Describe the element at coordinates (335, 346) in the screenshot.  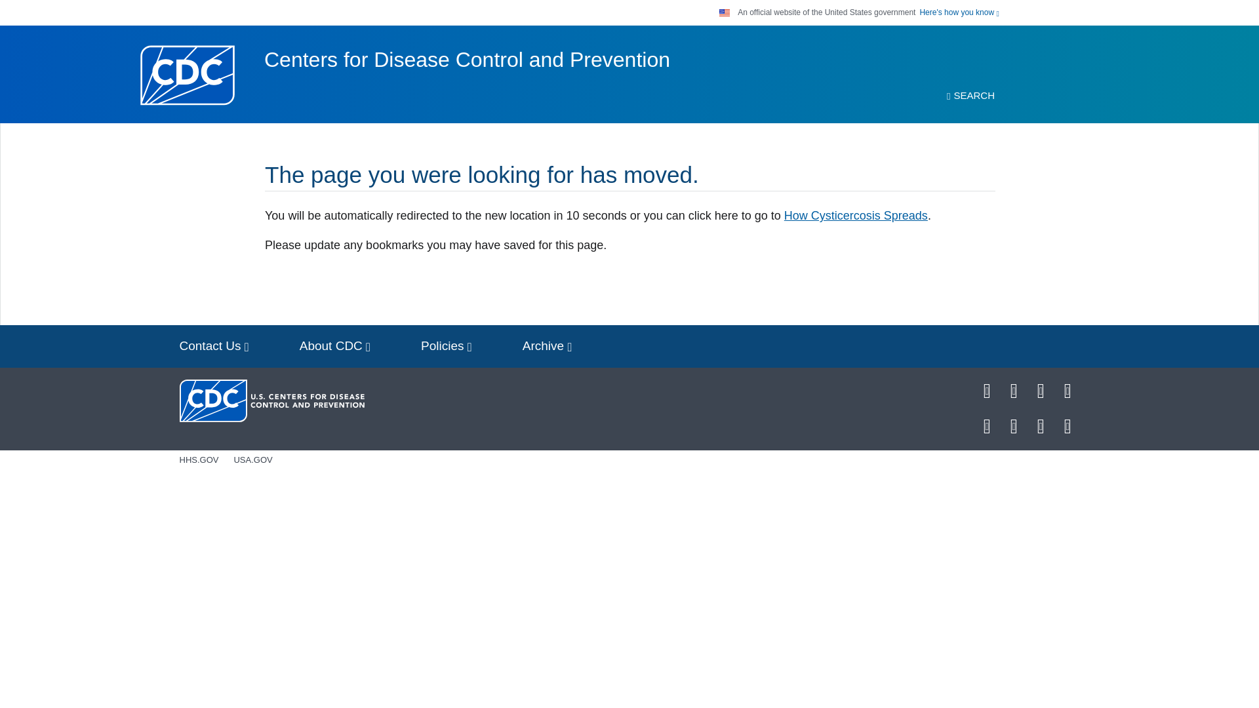
I see `About CDC` at that location.